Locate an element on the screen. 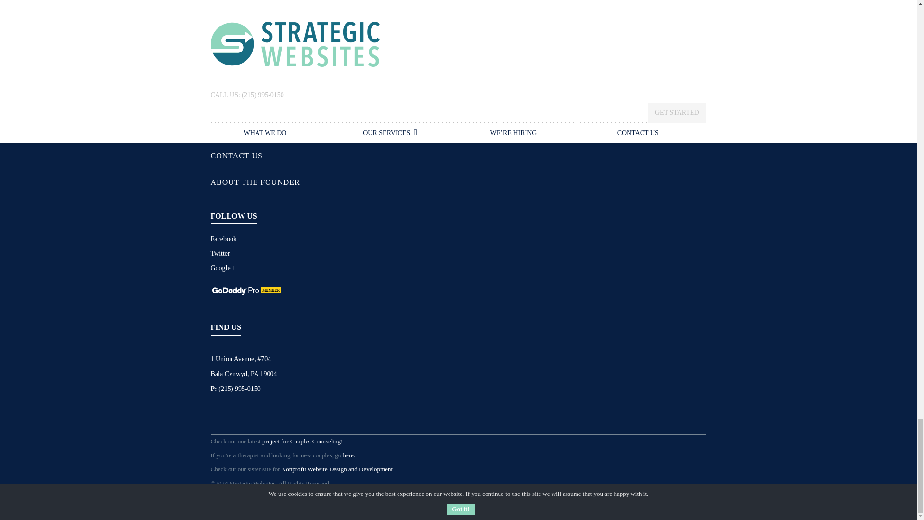  ABOUT THE FOUNDER is located at coordinates (255, 182).